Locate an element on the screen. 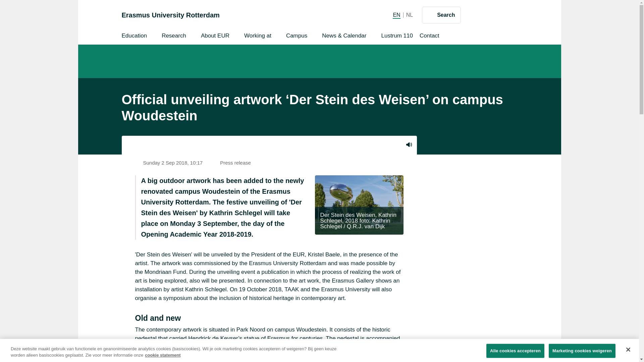 Image resolution: width=644 pixels, height=362 pixels. About EUR is located at coordinates (170, 15).